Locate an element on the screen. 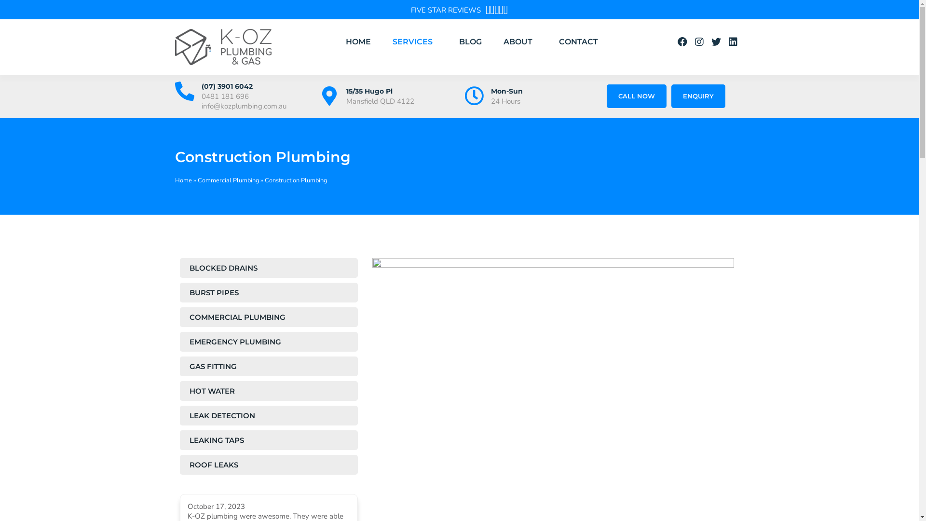  SERVICES is located at coordinates (371, 53).